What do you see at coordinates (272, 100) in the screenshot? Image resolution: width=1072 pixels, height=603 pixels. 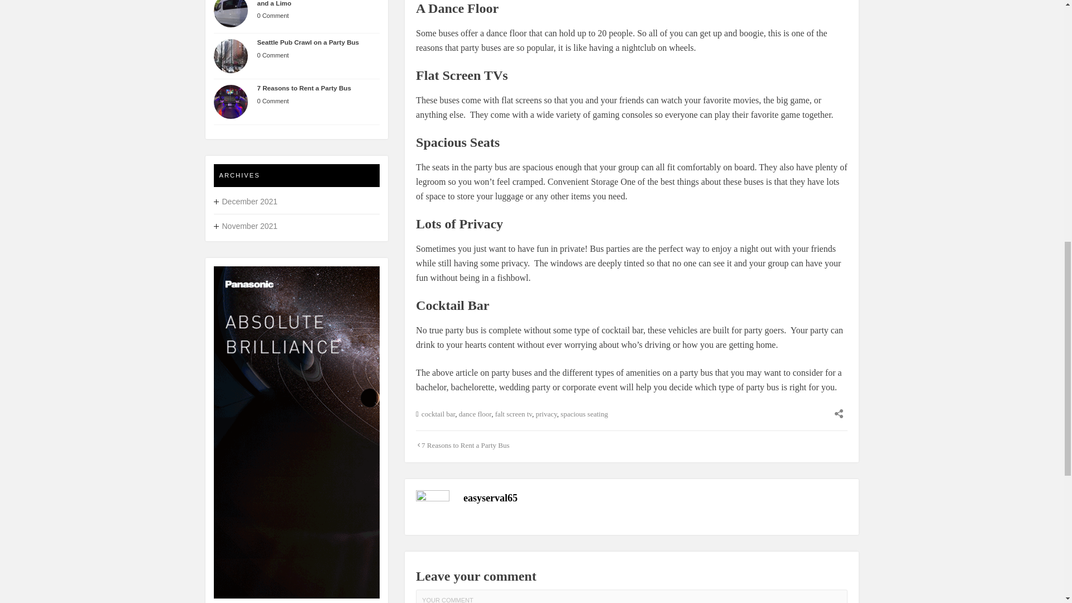 I see `0 Comment` at bounding box center [272, 100].